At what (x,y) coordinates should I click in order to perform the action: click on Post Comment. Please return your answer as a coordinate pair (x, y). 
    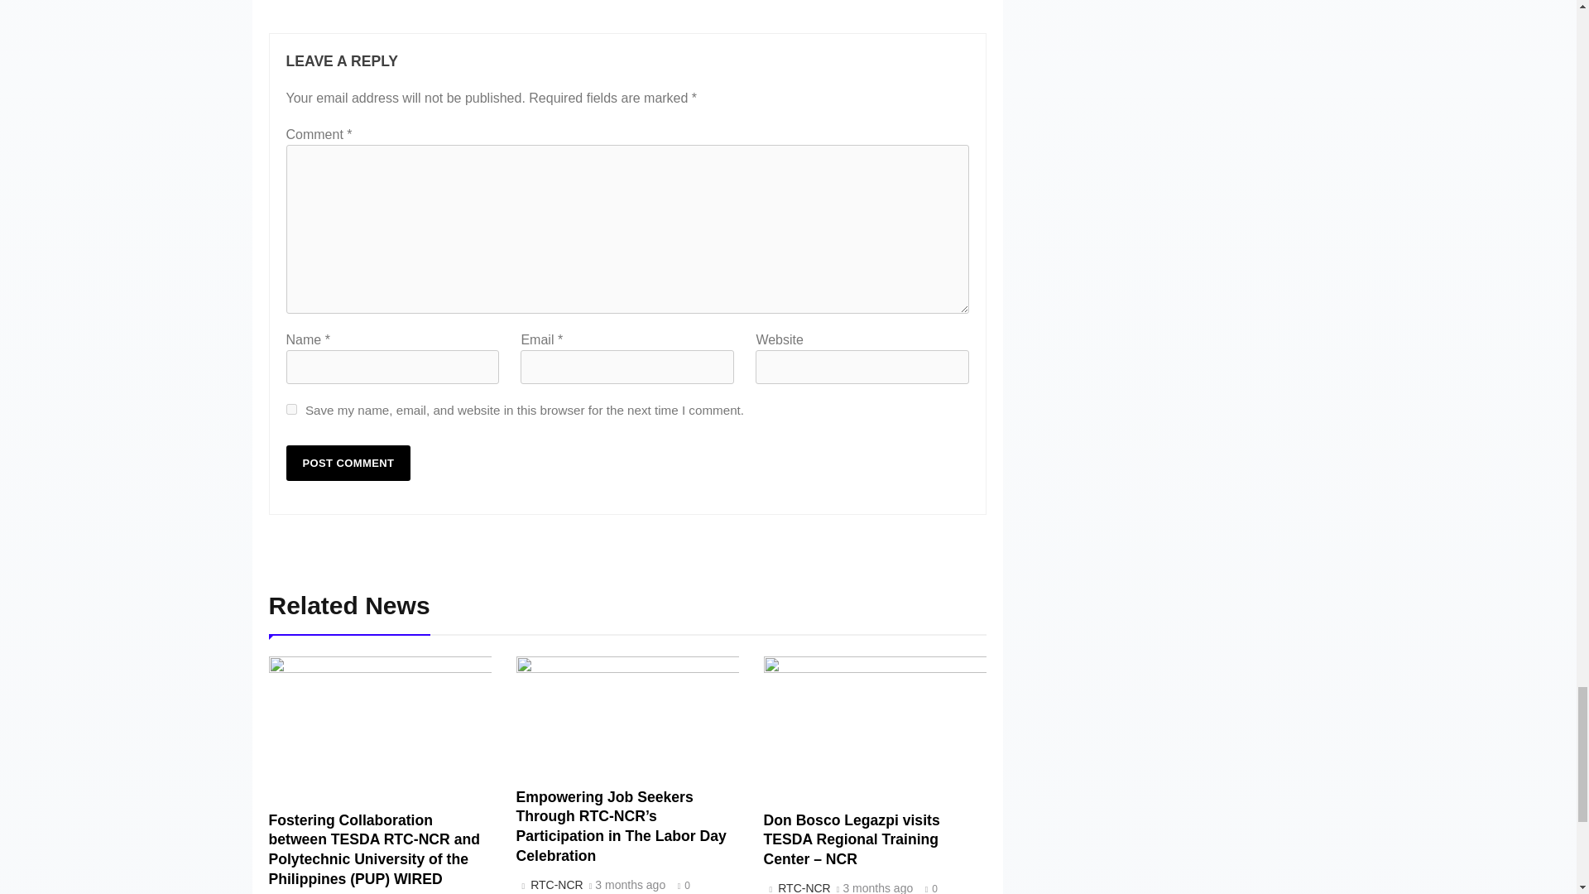
    Looking at the image, I should click on (348, 463).